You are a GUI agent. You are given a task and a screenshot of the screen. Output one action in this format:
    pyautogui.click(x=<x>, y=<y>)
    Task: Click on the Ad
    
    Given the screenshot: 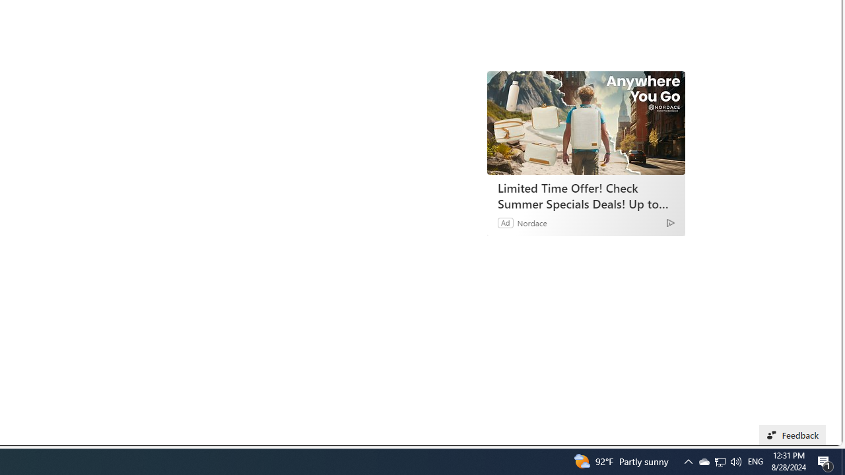 What is the action you would take?
    pyautogui.click(x=506, y=223)
    